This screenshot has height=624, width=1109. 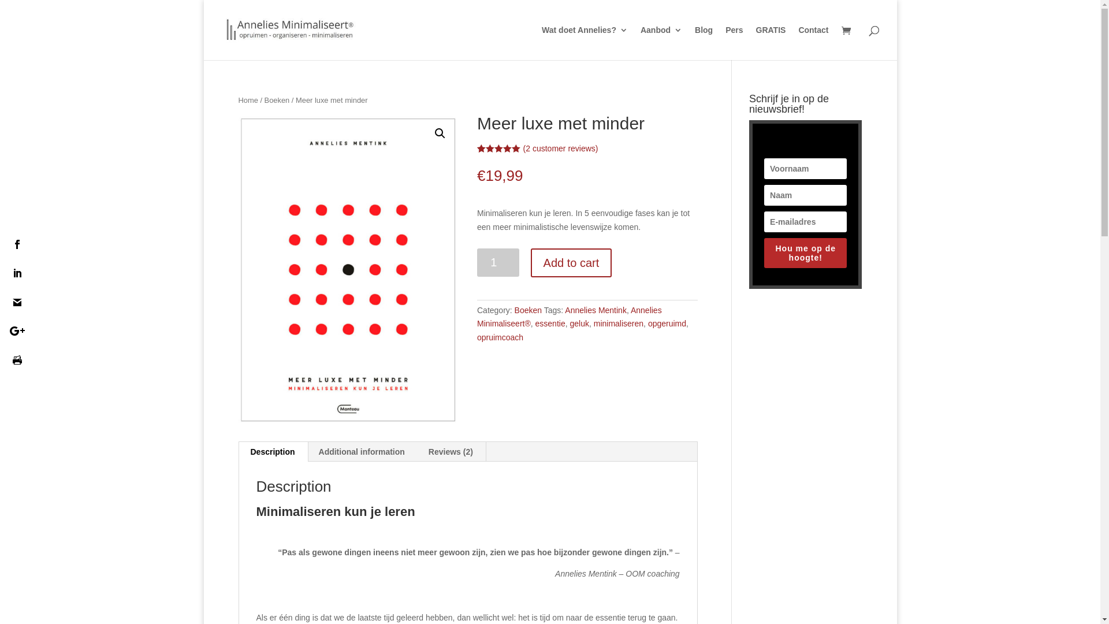 I want to click on essentie, so click(x=550, y=324).